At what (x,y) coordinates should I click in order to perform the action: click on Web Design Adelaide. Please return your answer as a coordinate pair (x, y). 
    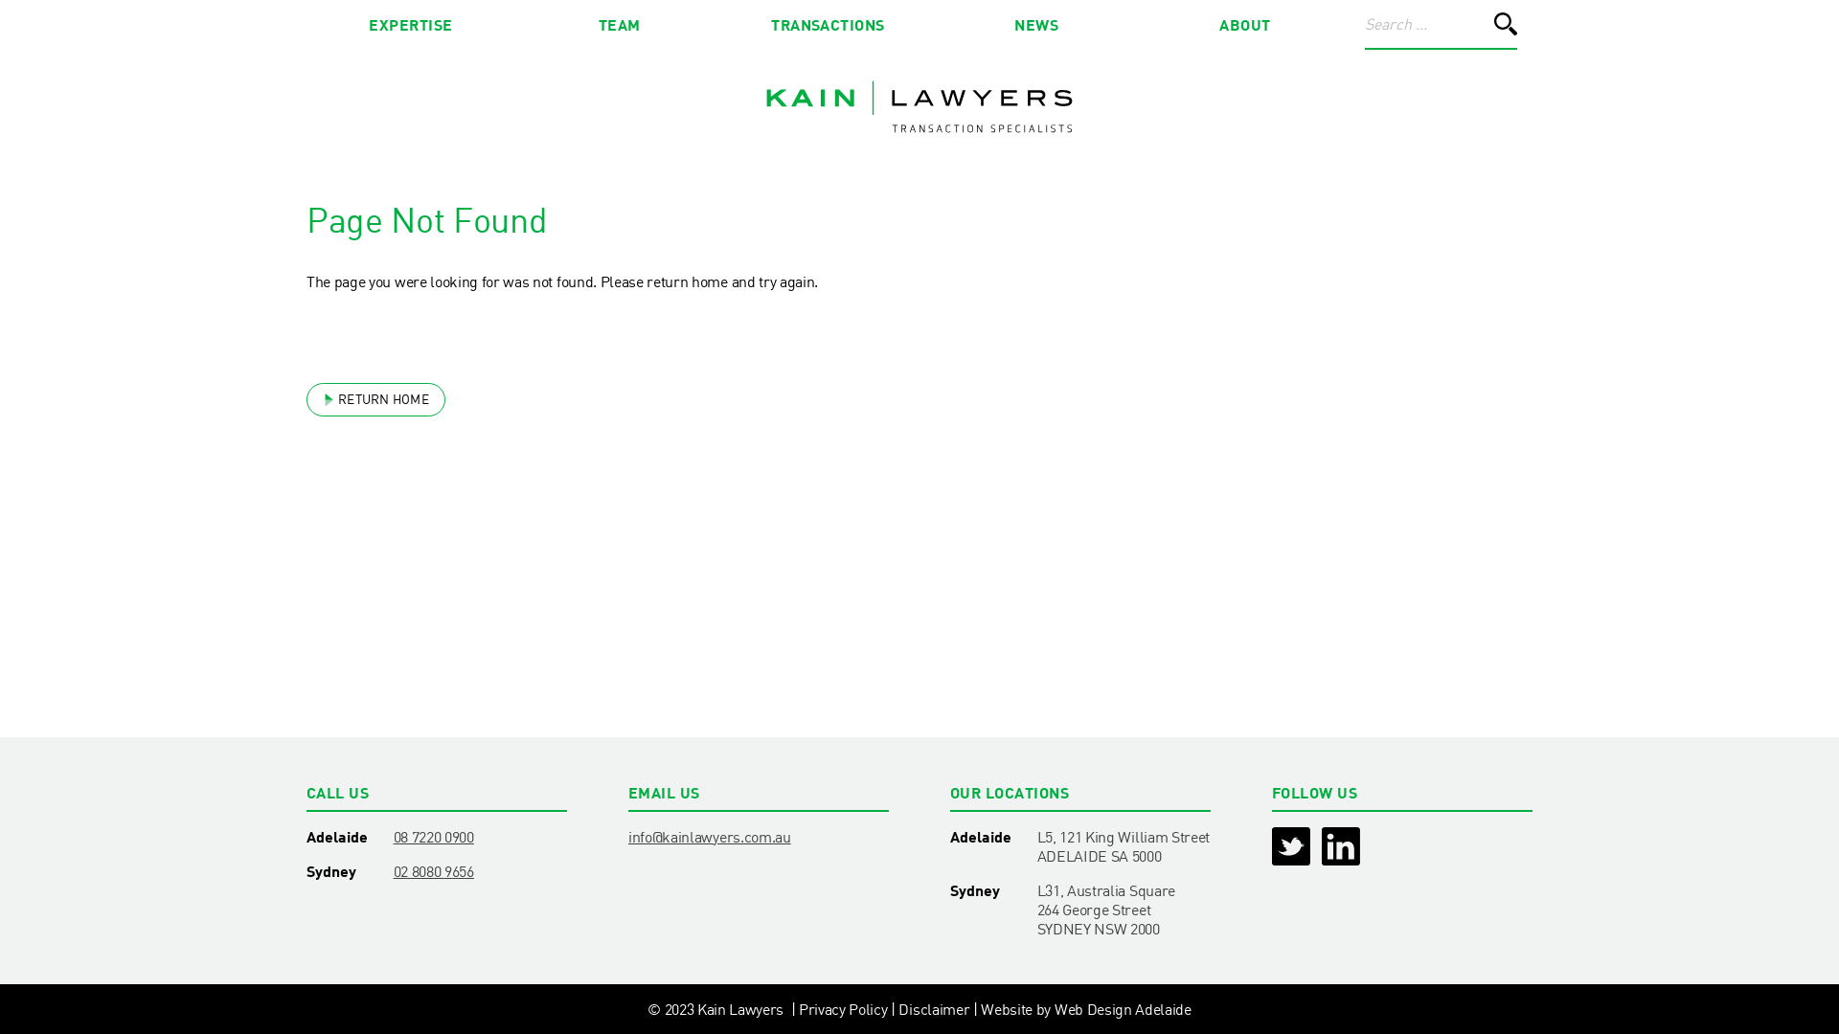
    Looking at the image, I should click on (1123, 1009).